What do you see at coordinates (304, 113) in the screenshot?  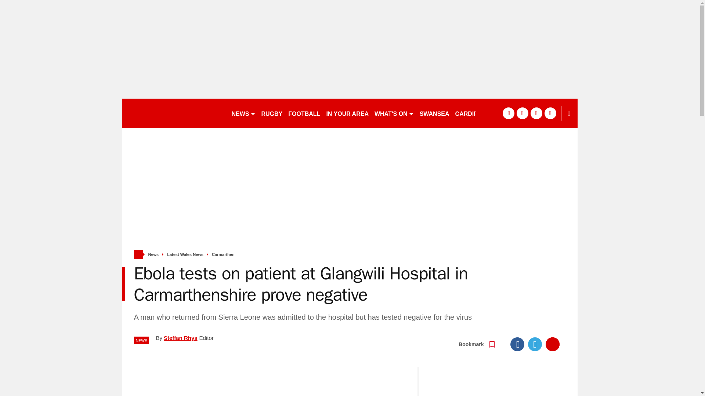 I see `FOOTBALL` at bounding box center [304, 113].